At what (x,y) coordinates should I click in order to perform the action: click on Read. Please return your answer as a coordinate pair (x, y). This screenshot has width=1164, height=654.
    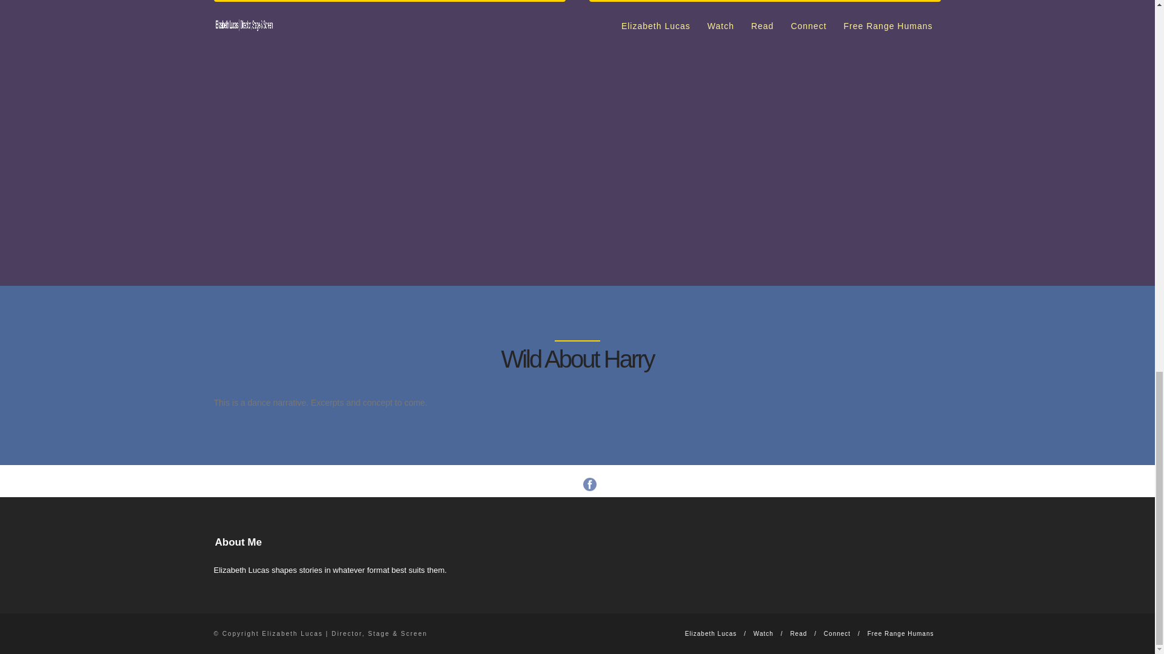
    Looking at the image, I should click on (798, 633).